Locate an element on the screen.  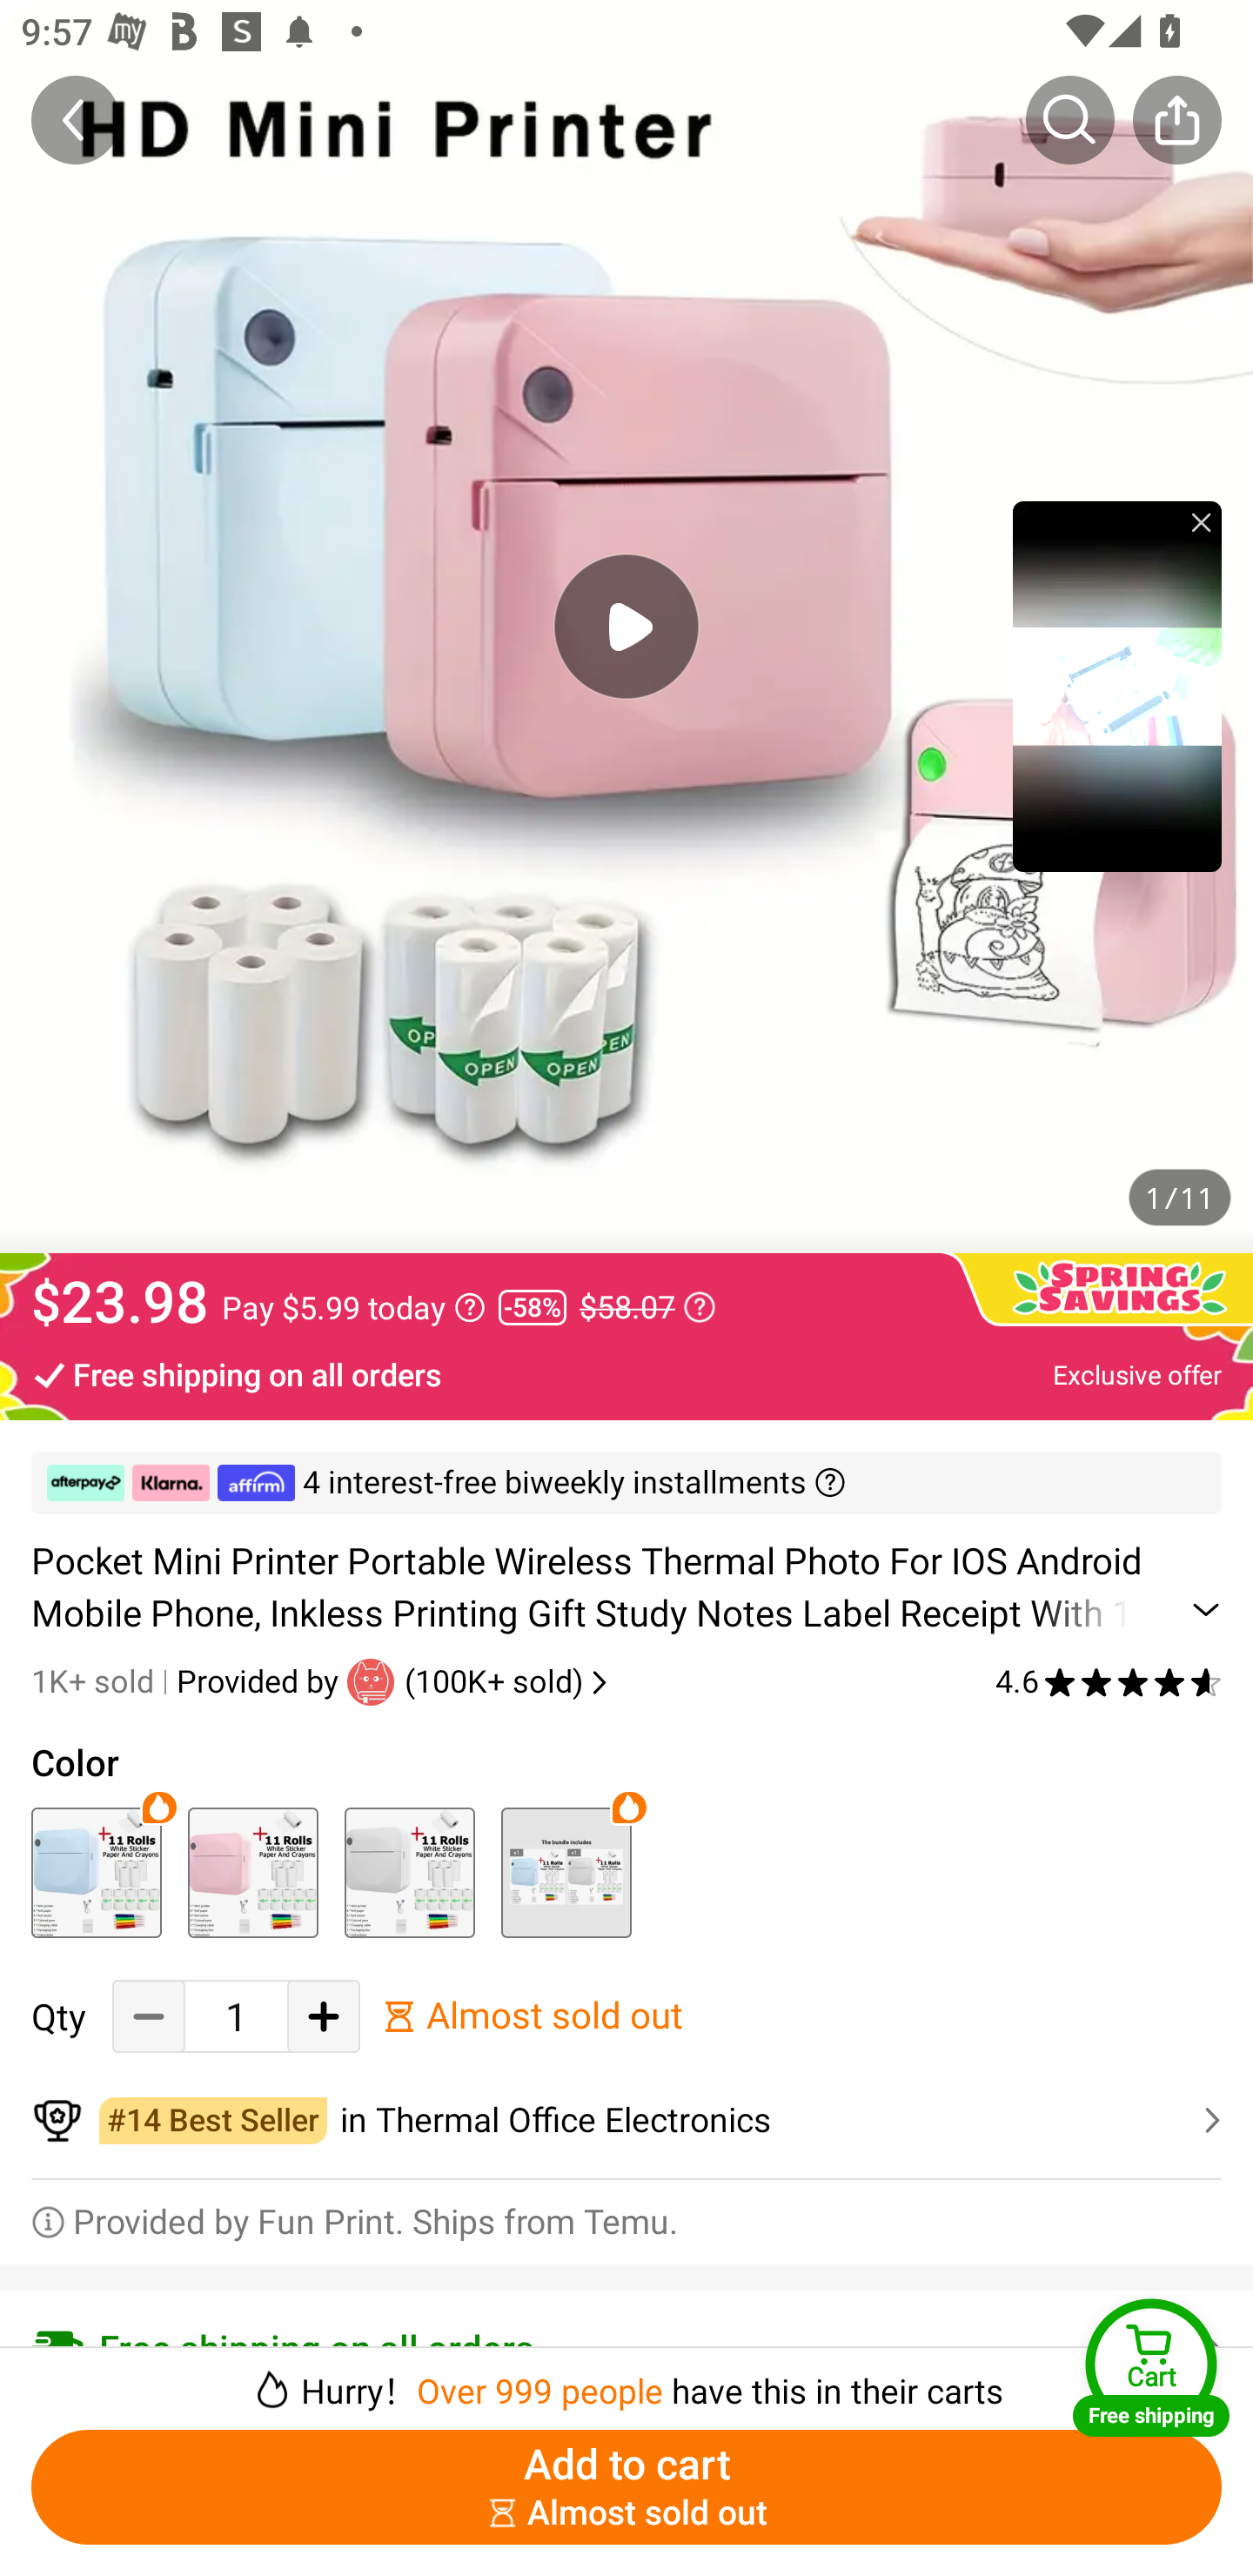
Blue   is located at coordinates (96, 1872).